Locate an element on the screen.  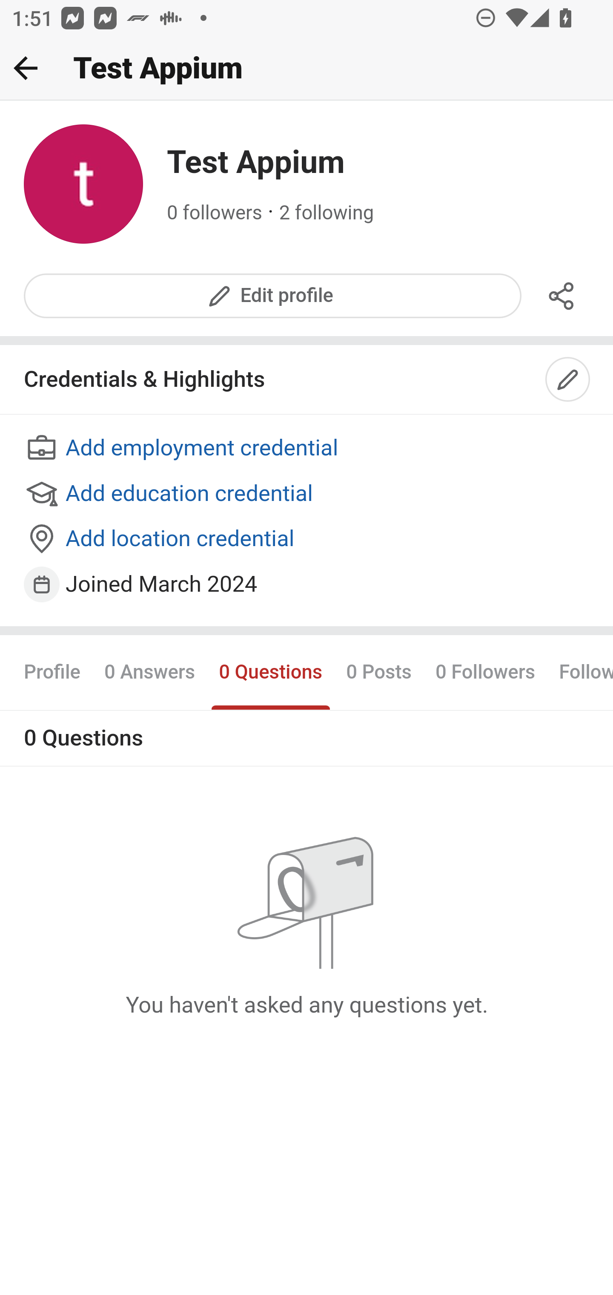
0 Posts is located at coordinates (379, 672).